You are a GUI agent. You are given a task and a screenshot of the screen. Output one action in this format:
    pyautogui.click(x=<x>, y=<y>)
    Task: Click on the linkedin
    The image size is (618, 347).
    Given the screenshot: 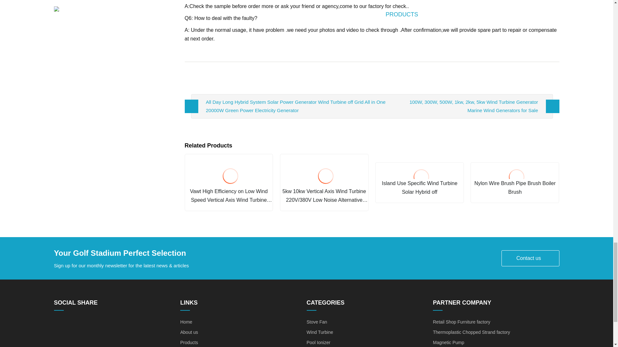 What is the action you would take?
    pyautogui.click(x=71, y=324)
    